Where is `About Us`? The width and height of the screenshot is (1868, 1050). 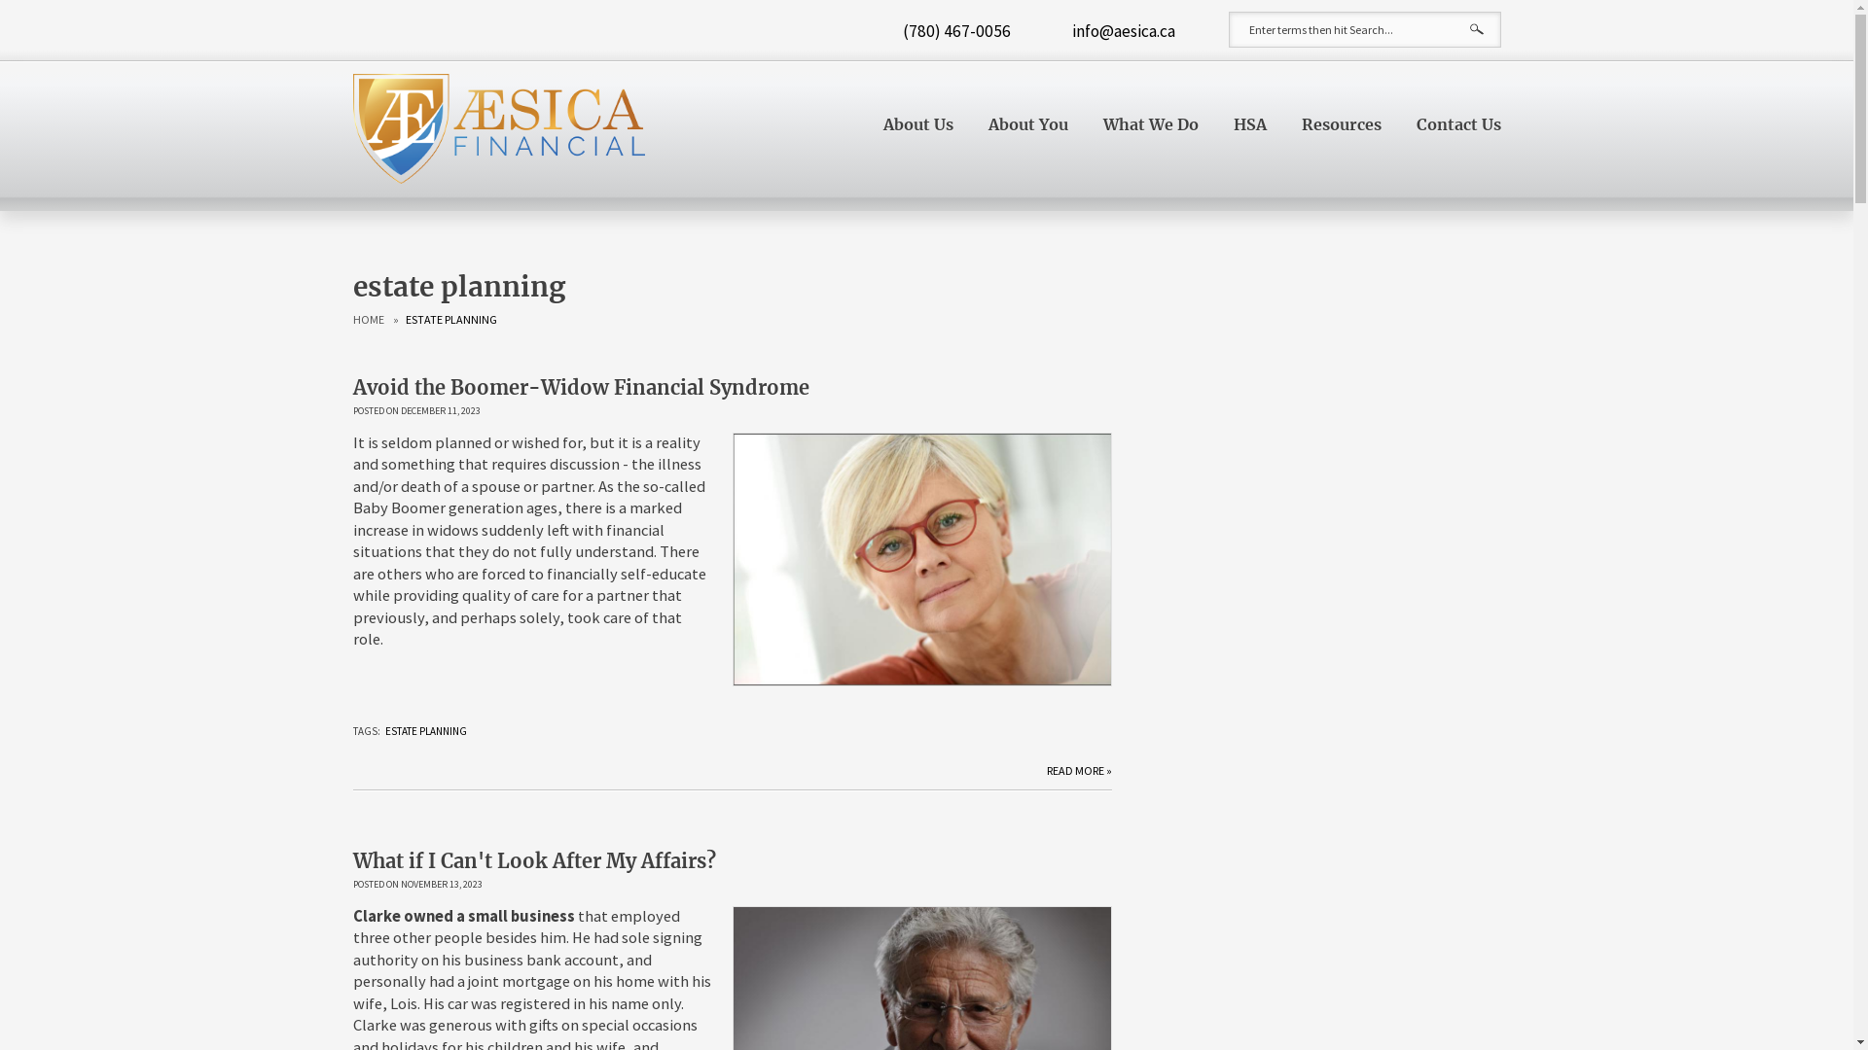 About Us is located at coordinates (918, 124).